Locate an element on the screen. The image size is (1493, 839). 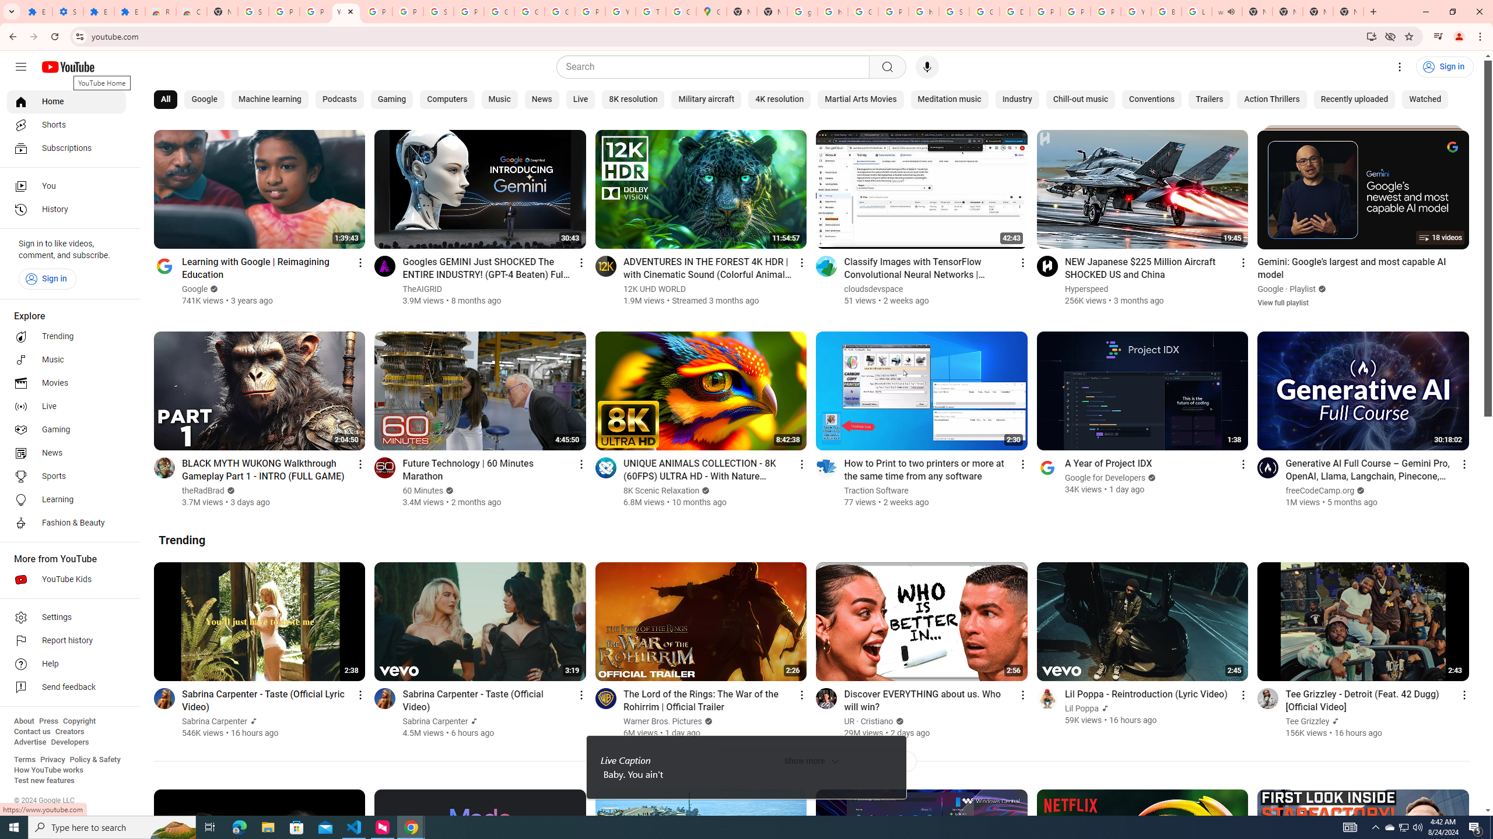
Search is located at coordinates (716, 67).